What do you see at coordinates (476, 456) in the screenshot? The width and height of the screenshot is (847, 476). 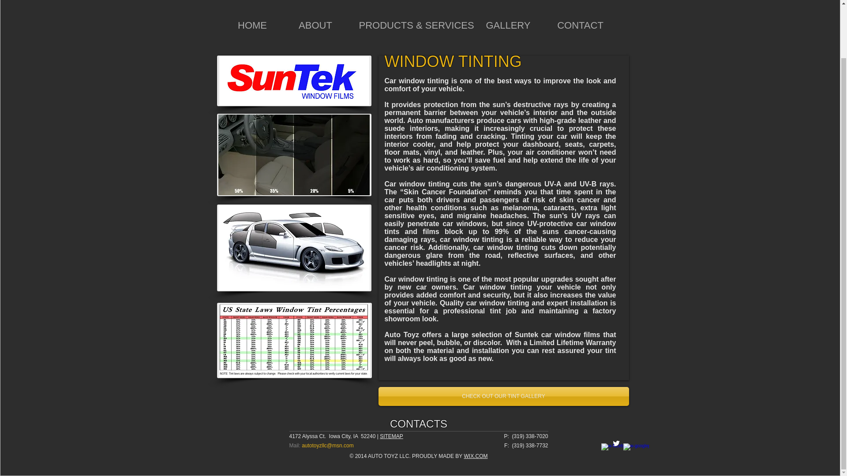 I see `WIX.COM` at bounding box center [476, 456].